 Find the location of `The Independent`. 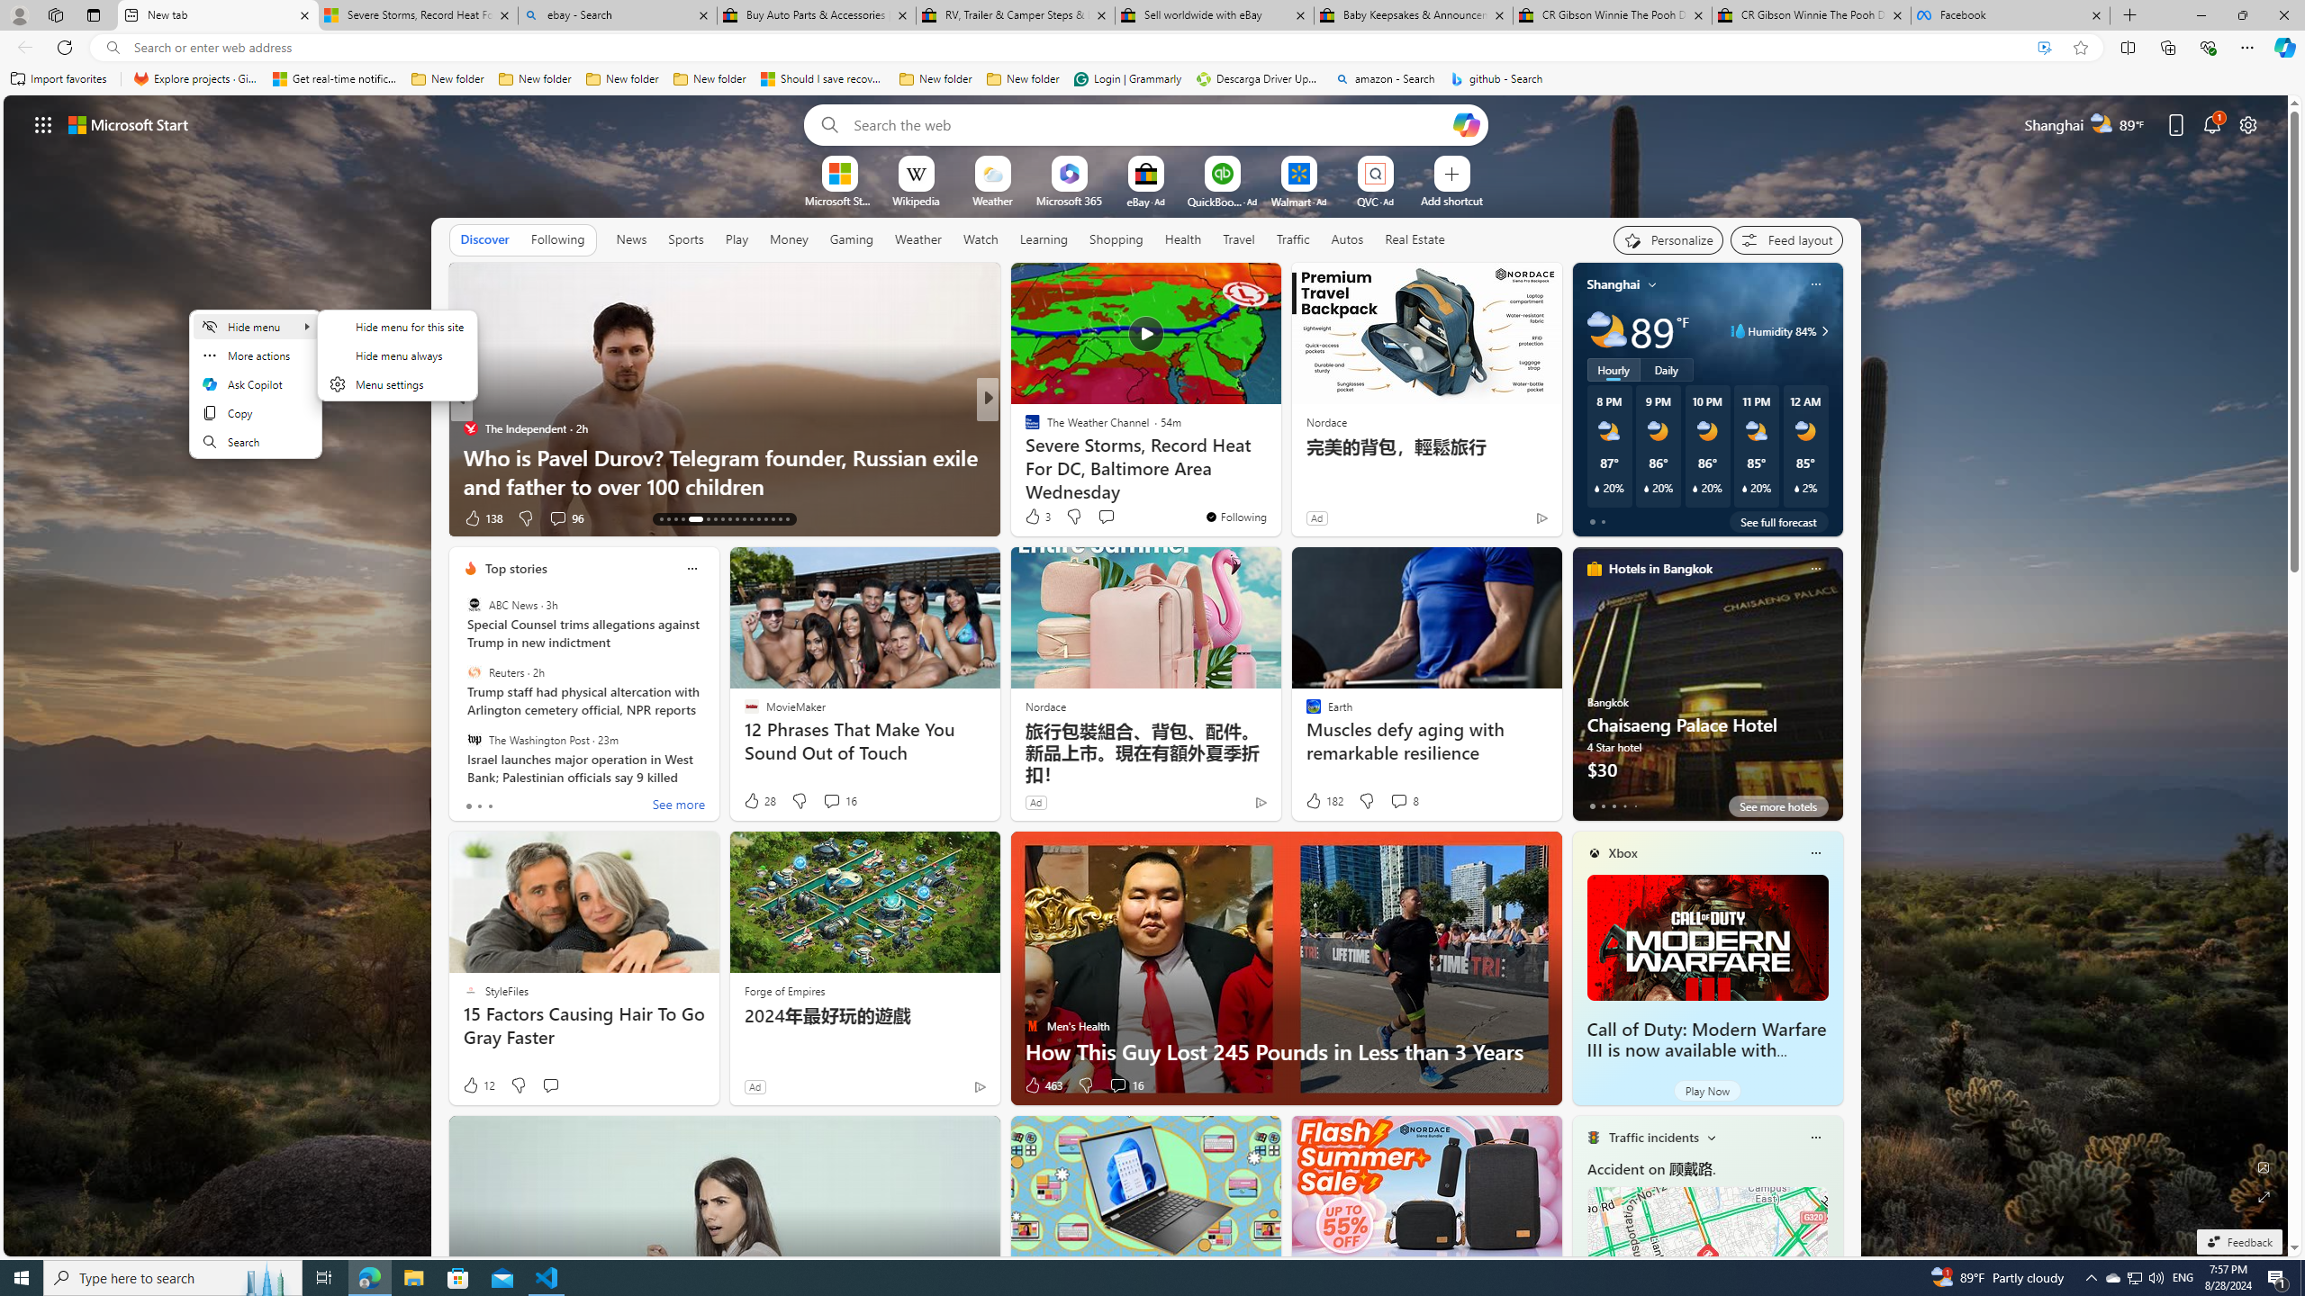

The Independent is located at coordinates (470, 428).